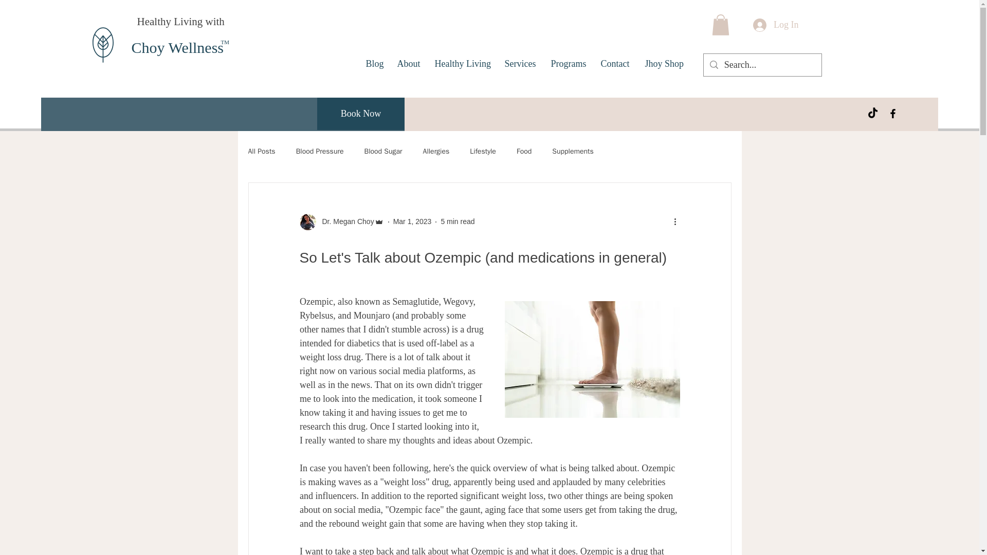  Describe the element at coordinates (573, 151) in the screenshot. I see `Supplements` at that location.